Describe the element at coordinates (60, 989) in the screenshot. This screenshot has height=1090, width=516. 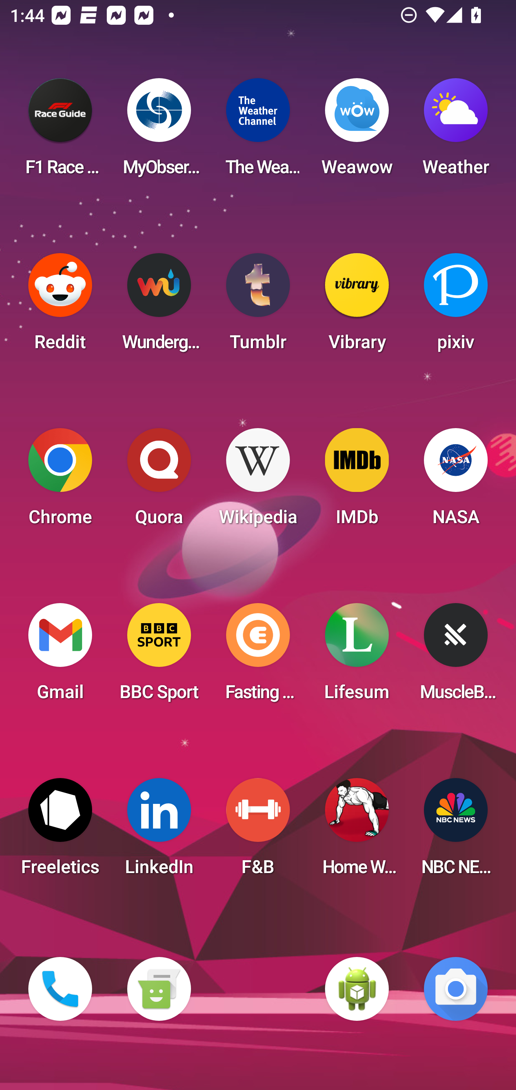
I see `Phone` at that location.